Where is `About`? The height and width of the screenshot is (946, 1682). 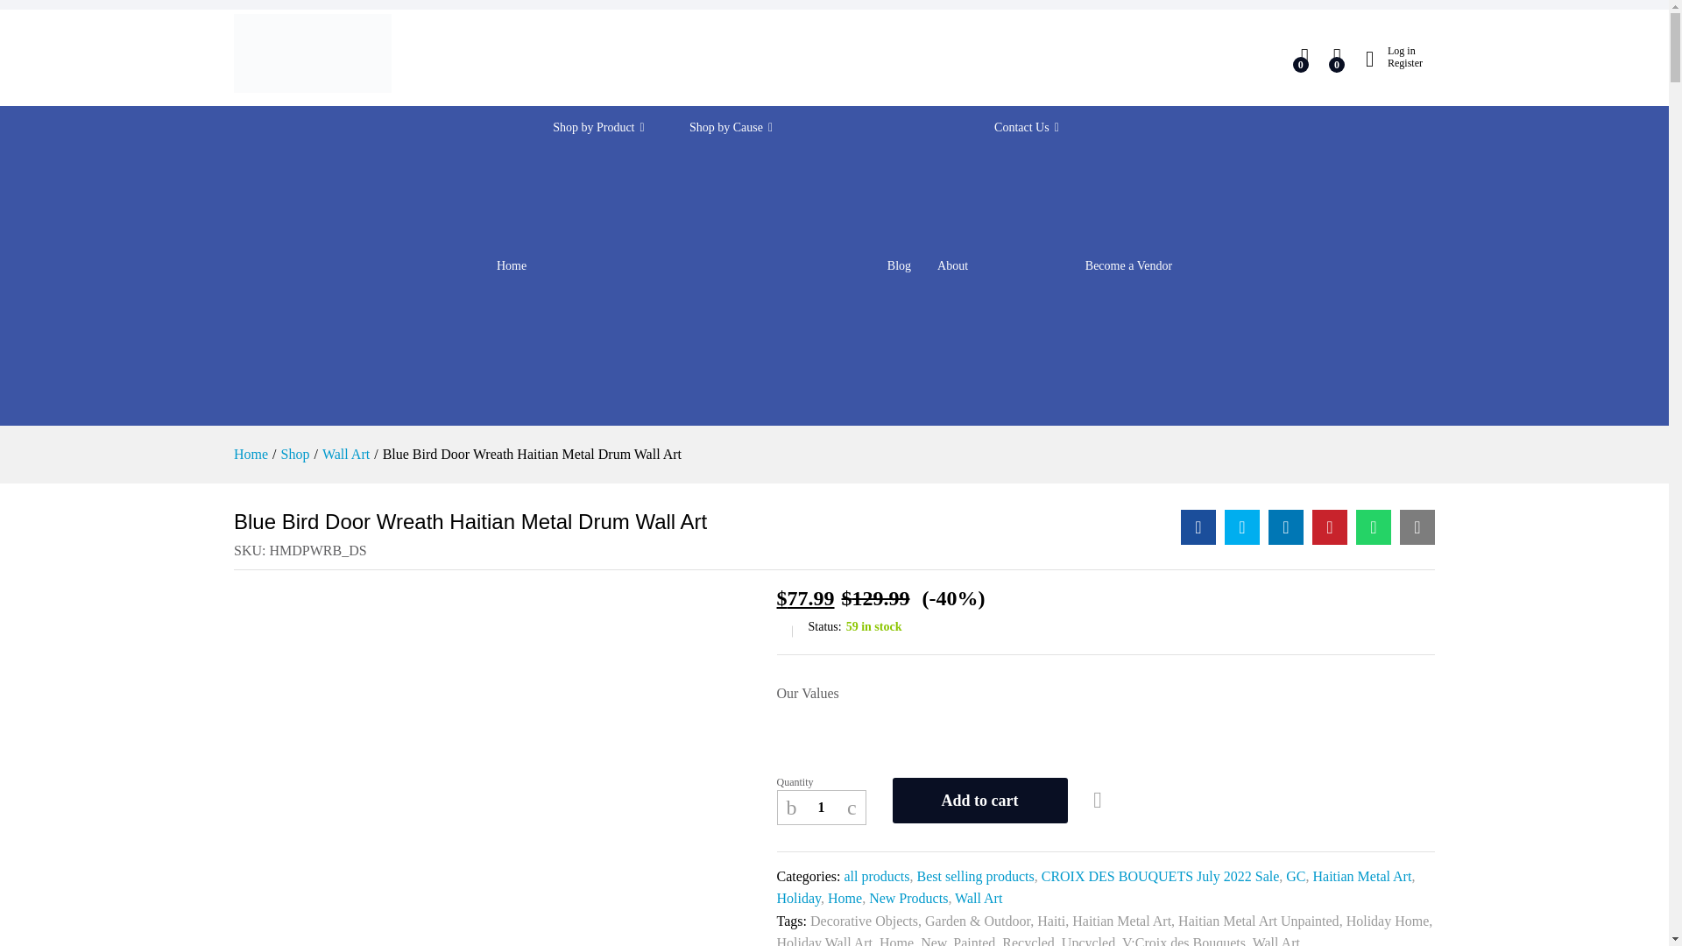
About is located at coordinates (952, 266).